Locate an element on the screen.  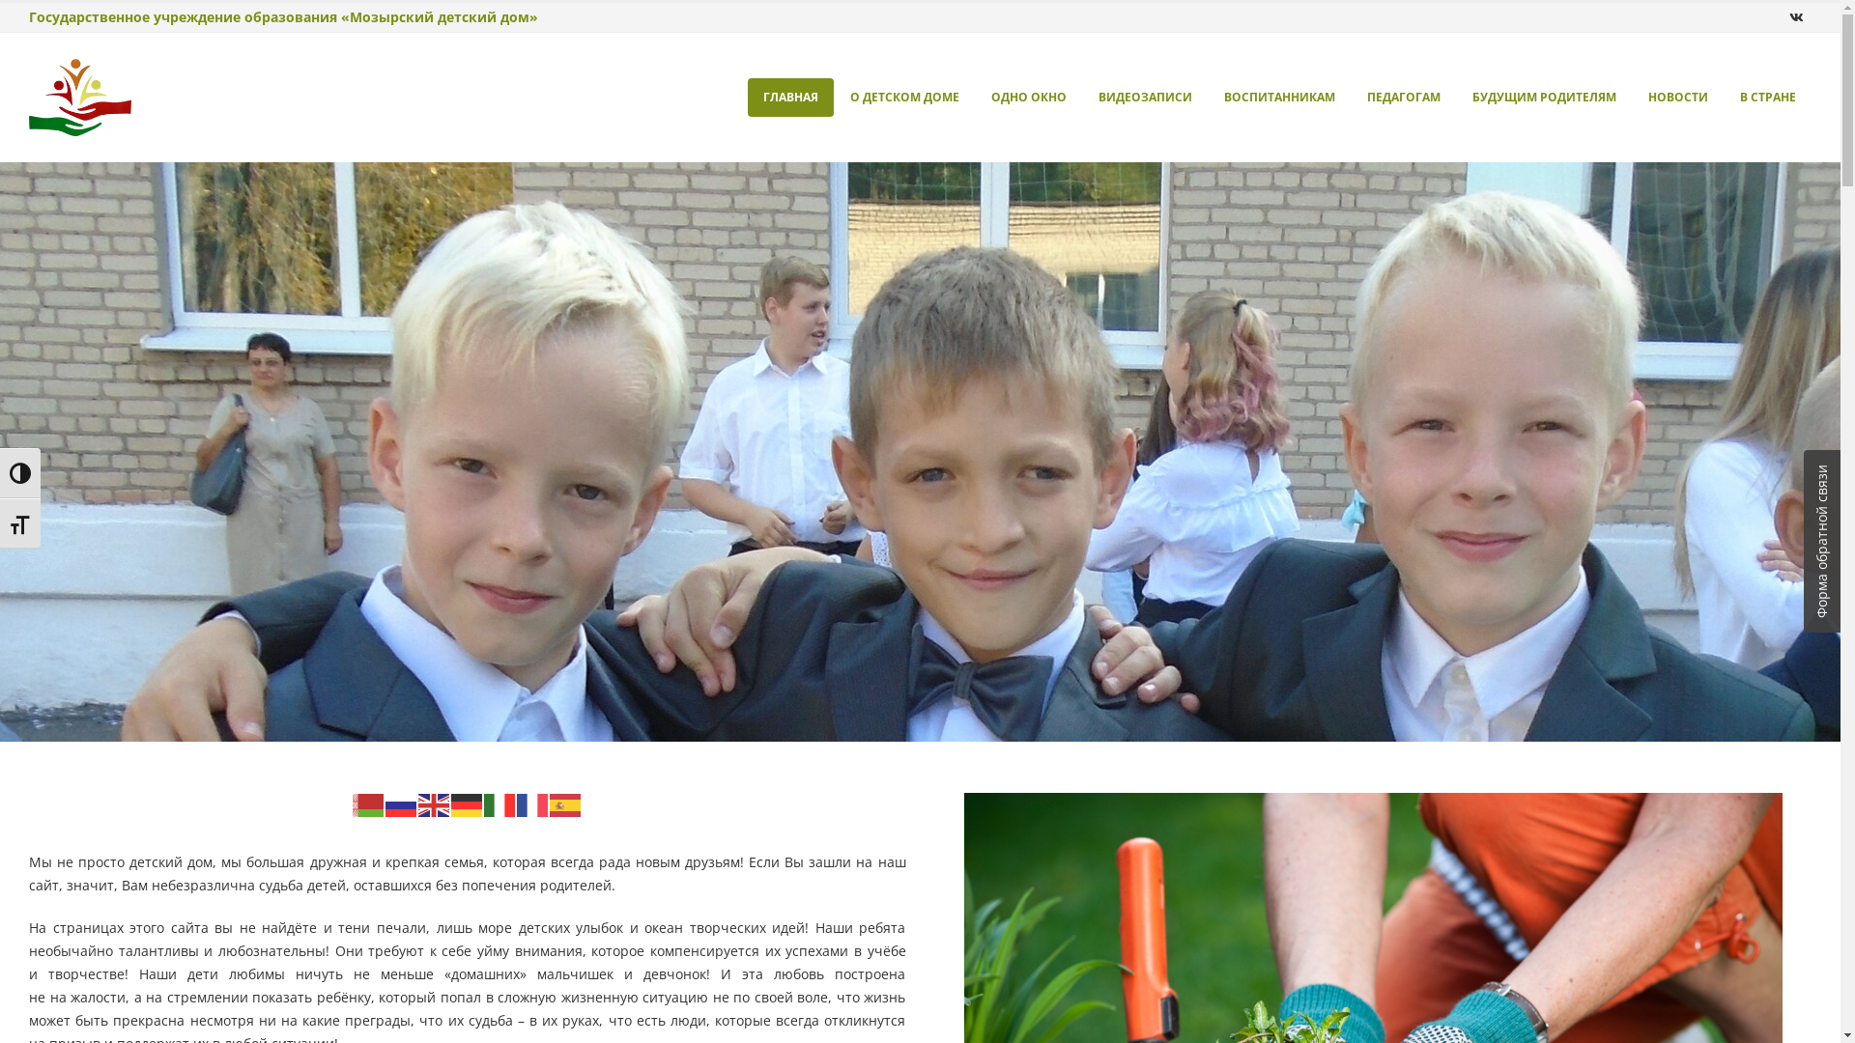
VK is located at coordinates (1796, 17).